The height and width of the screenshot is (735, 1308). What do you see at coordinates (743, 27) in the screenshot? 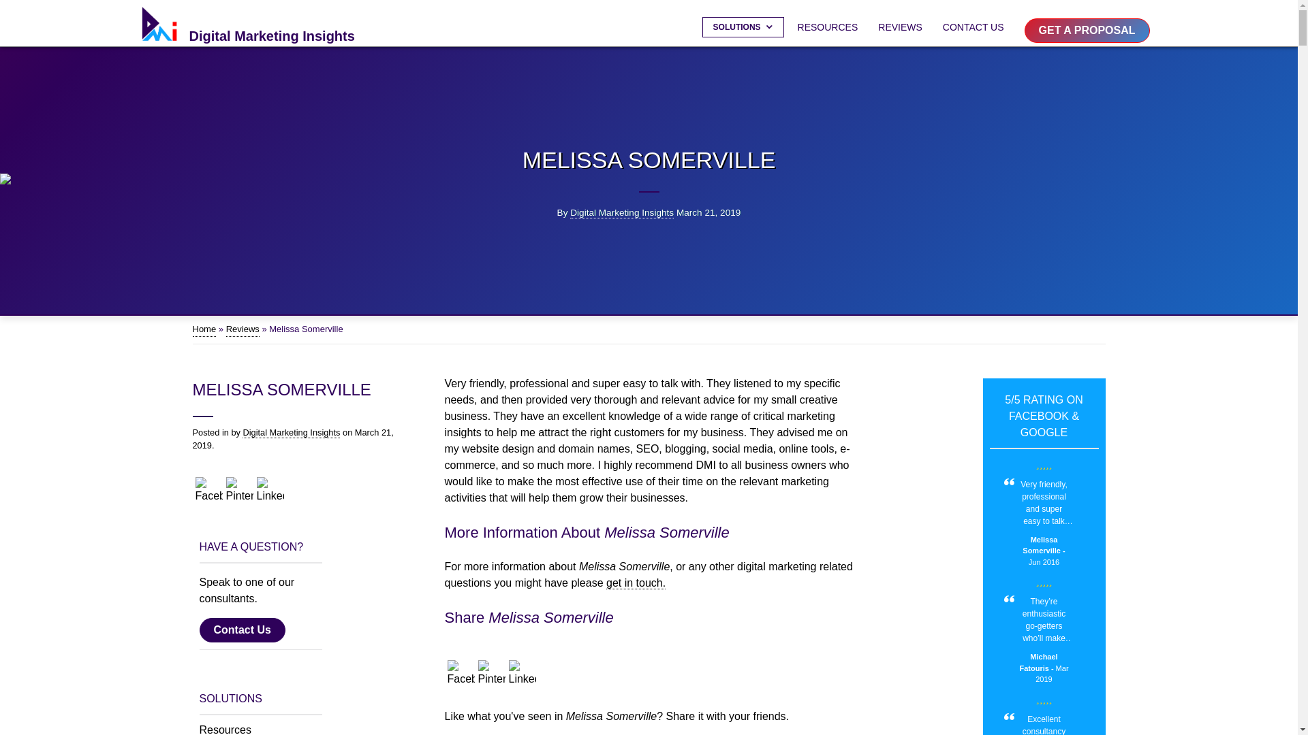
I see `SOLUTIONS` at bounding box center [743, 27].